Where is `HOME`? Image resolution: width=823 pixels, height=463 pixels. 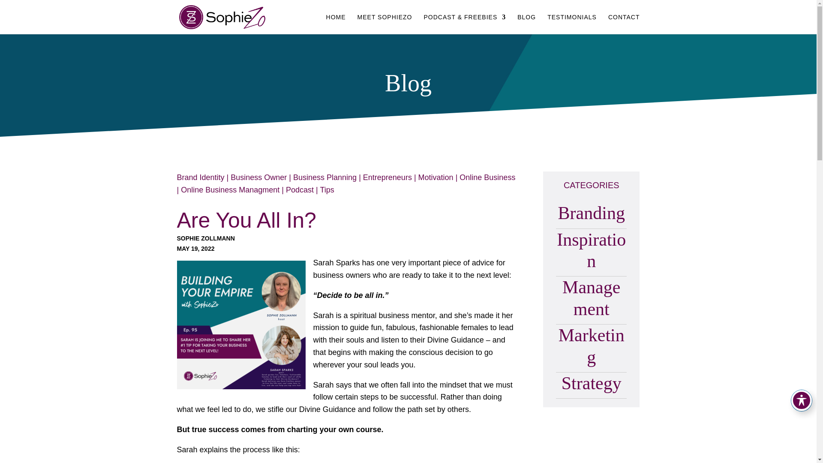 HOME is located at coordinates (336, 24).